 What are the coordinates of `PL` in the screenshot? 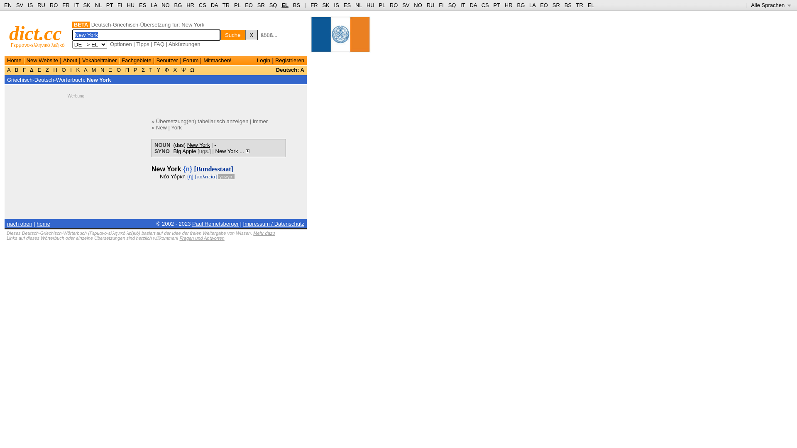 It's located at (382, 5).